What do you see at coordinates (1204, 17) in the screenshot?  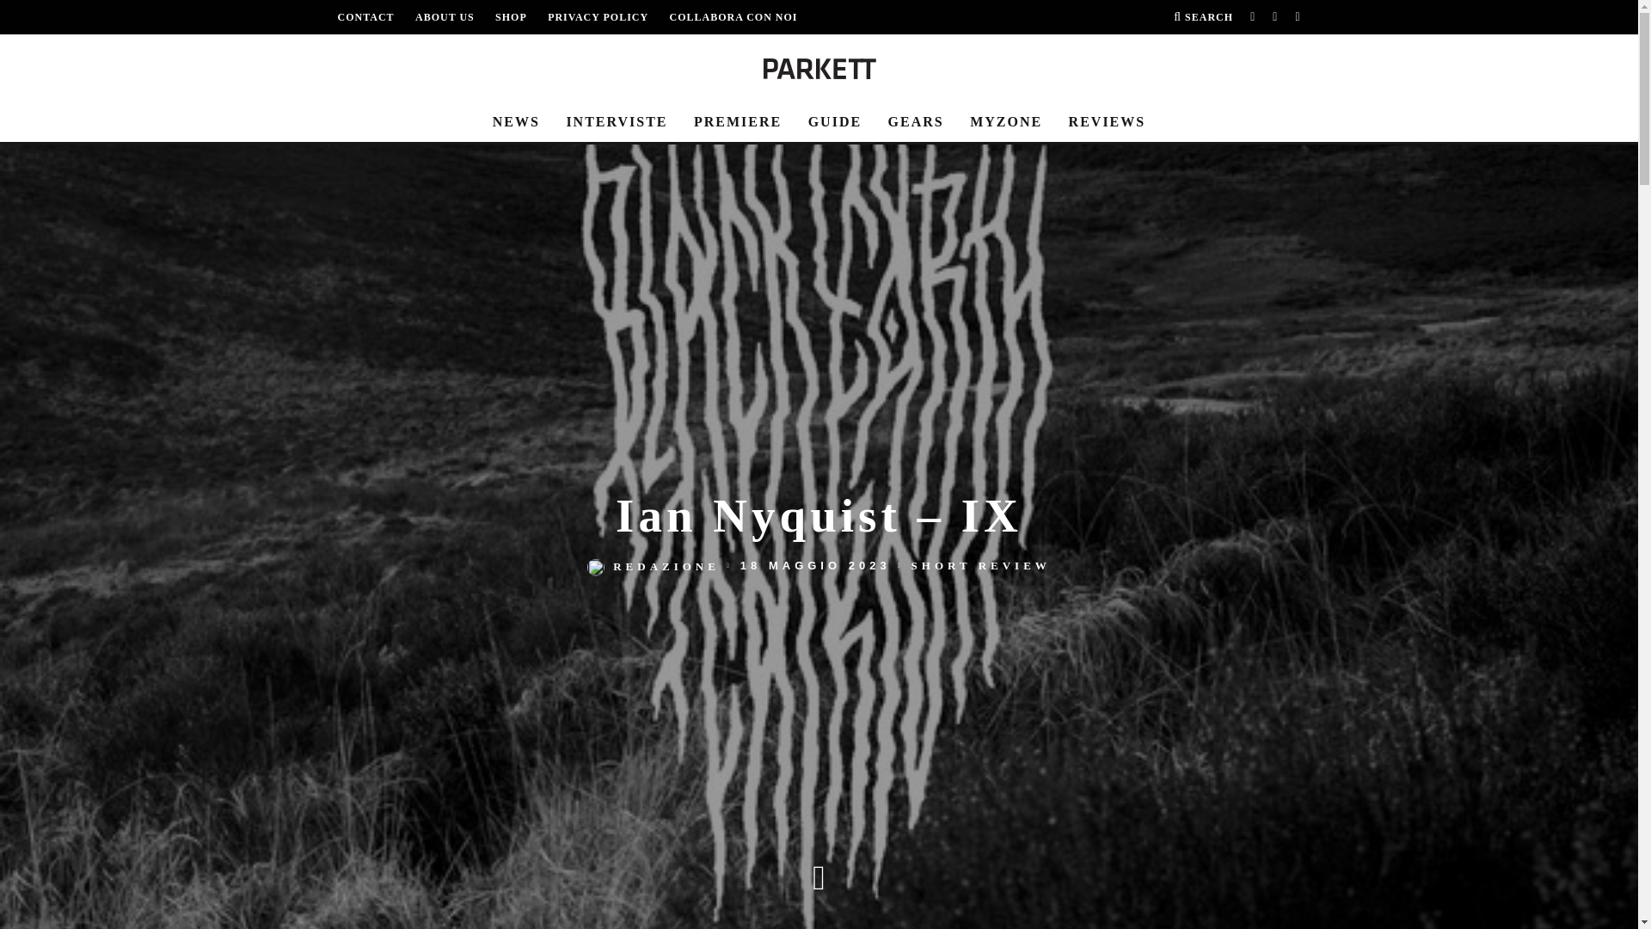 I see `SEARCH` at bounding box center [1204, 17].